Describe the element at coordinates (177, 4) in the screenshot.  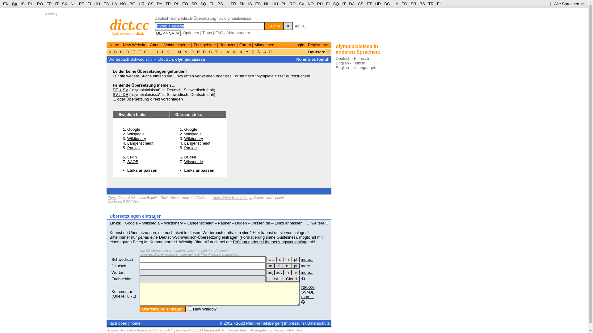
I see `PL` at that location.